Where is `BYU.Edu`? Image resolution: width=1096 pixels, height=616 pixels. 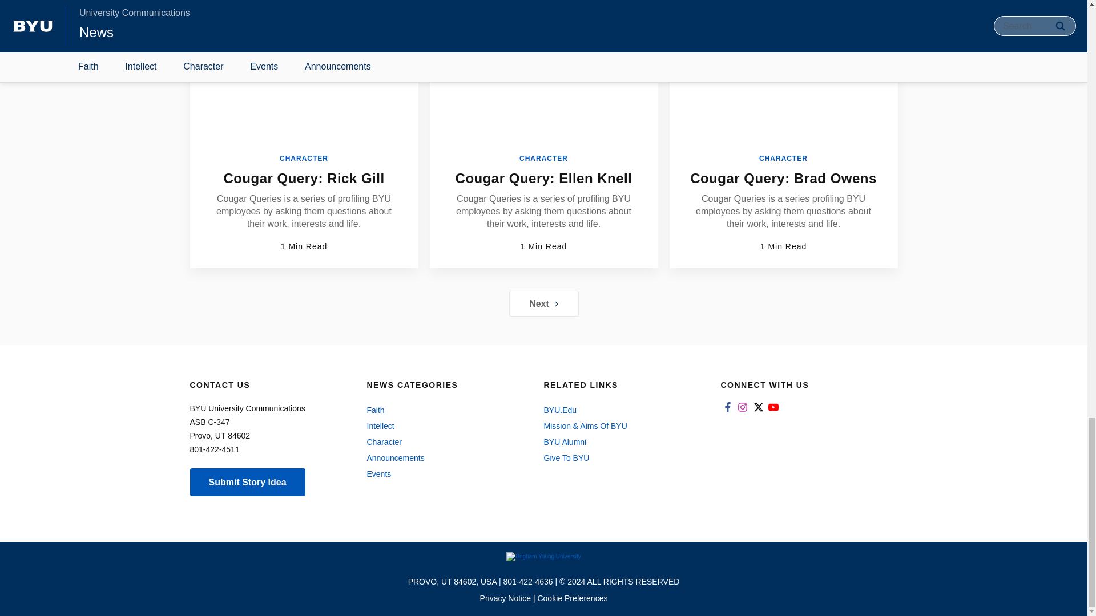
BYU.Edu is located at coordinates (620, 410).